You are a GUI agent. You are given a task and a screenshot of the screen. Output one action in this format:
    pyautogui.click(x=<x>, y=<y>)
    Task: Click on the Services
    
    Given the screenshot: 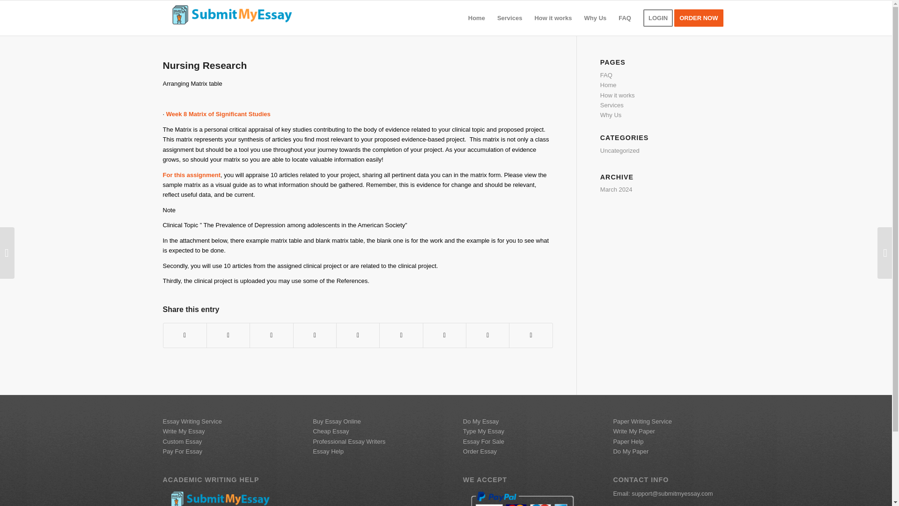 What is the action you would take?
    pyautogui.click(x=509, y=18)
    